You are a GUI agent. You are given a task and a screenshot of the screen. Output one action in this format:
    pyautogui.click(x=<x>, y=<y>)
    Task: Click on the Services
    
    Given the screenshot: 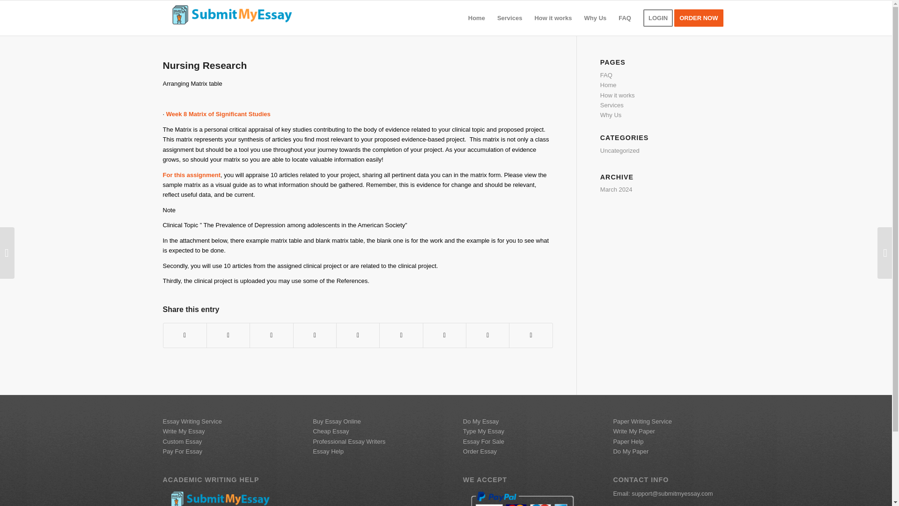 What is the action you would take?
    pyautogui.click(x=509, y=18)
    